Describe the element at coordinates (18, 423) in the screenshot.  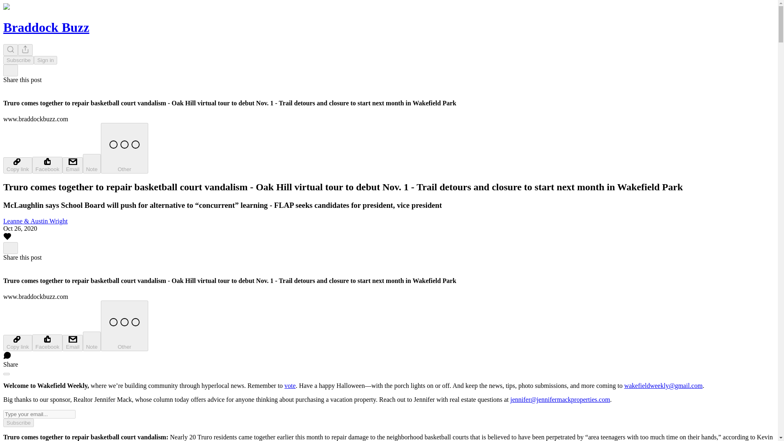
I see `Subscribe` at that location.